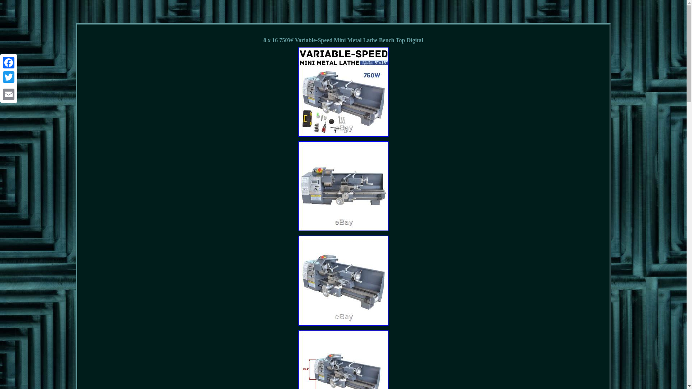 This screenshot has width=692, height=389. Describe the element at coordinates (9, 94) in the screenshot. I see `Email` at that location.